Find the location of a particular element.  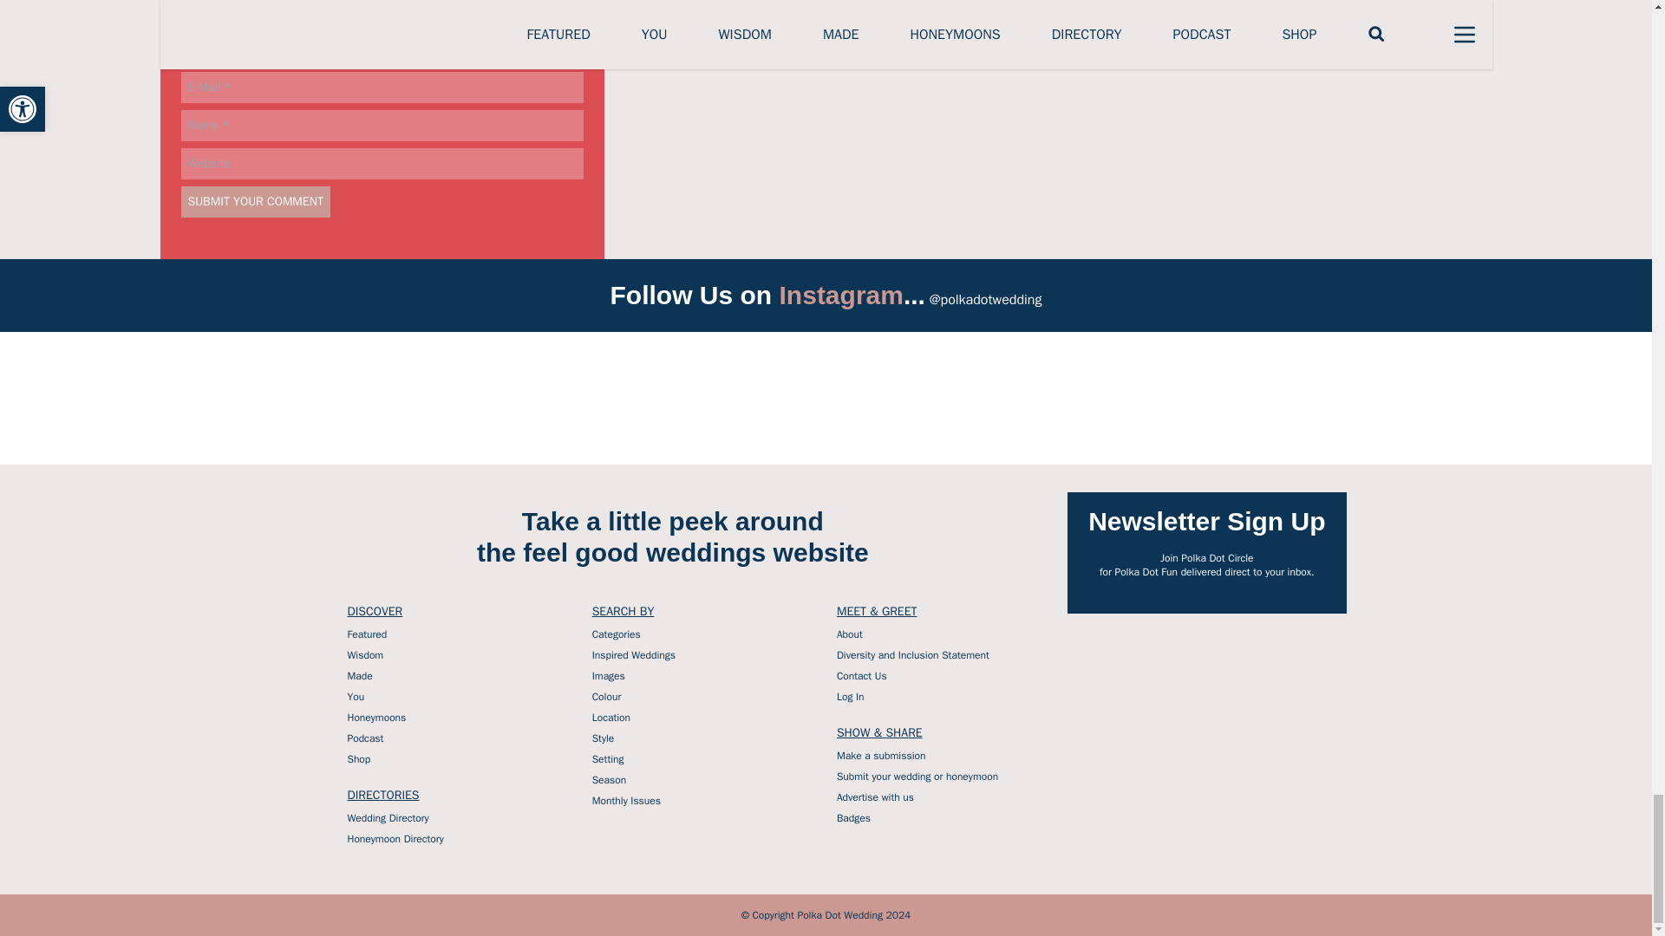

SUBMIT YOUR COMMENT is located at coordinates (255, 201).